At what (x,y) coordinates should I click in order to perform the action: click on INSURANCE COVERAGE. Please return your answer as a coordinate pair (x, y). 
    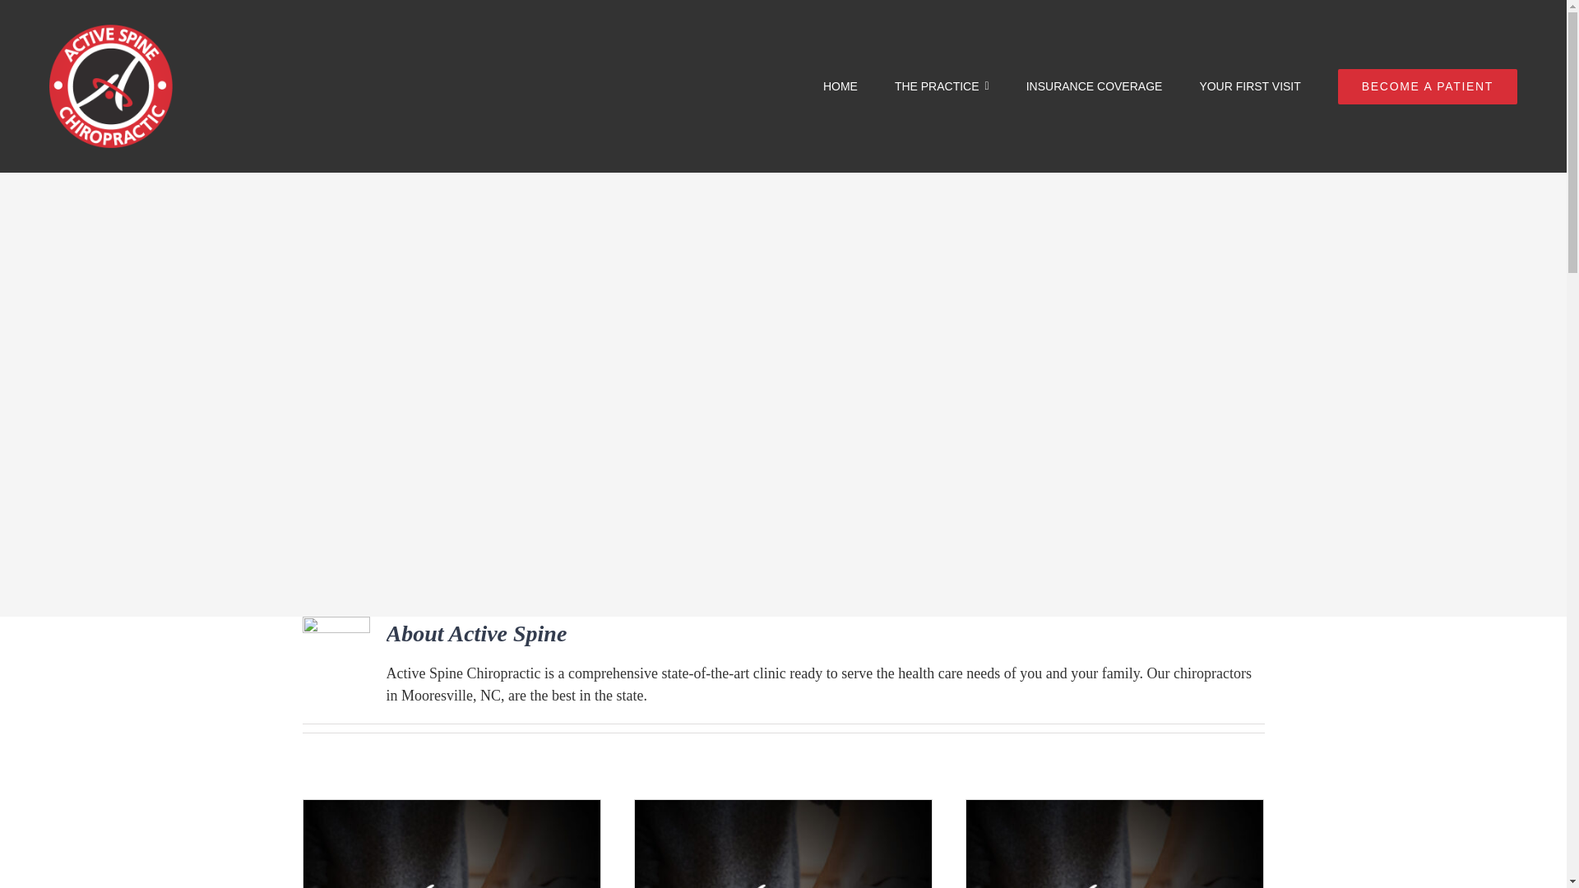
    Looking at the image, I should click on (1094, 86).